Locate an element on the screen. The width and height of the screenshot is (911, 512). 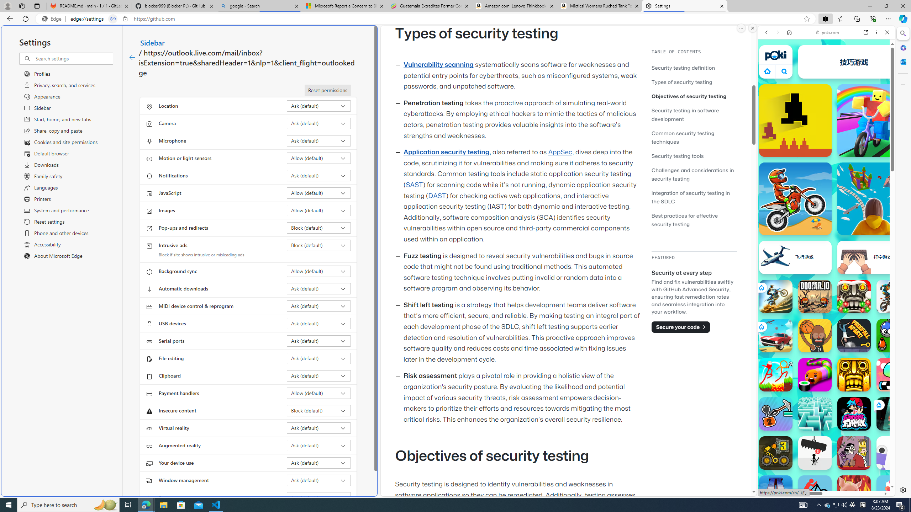
Location Ask (default) is located at coordinates (319, 106).